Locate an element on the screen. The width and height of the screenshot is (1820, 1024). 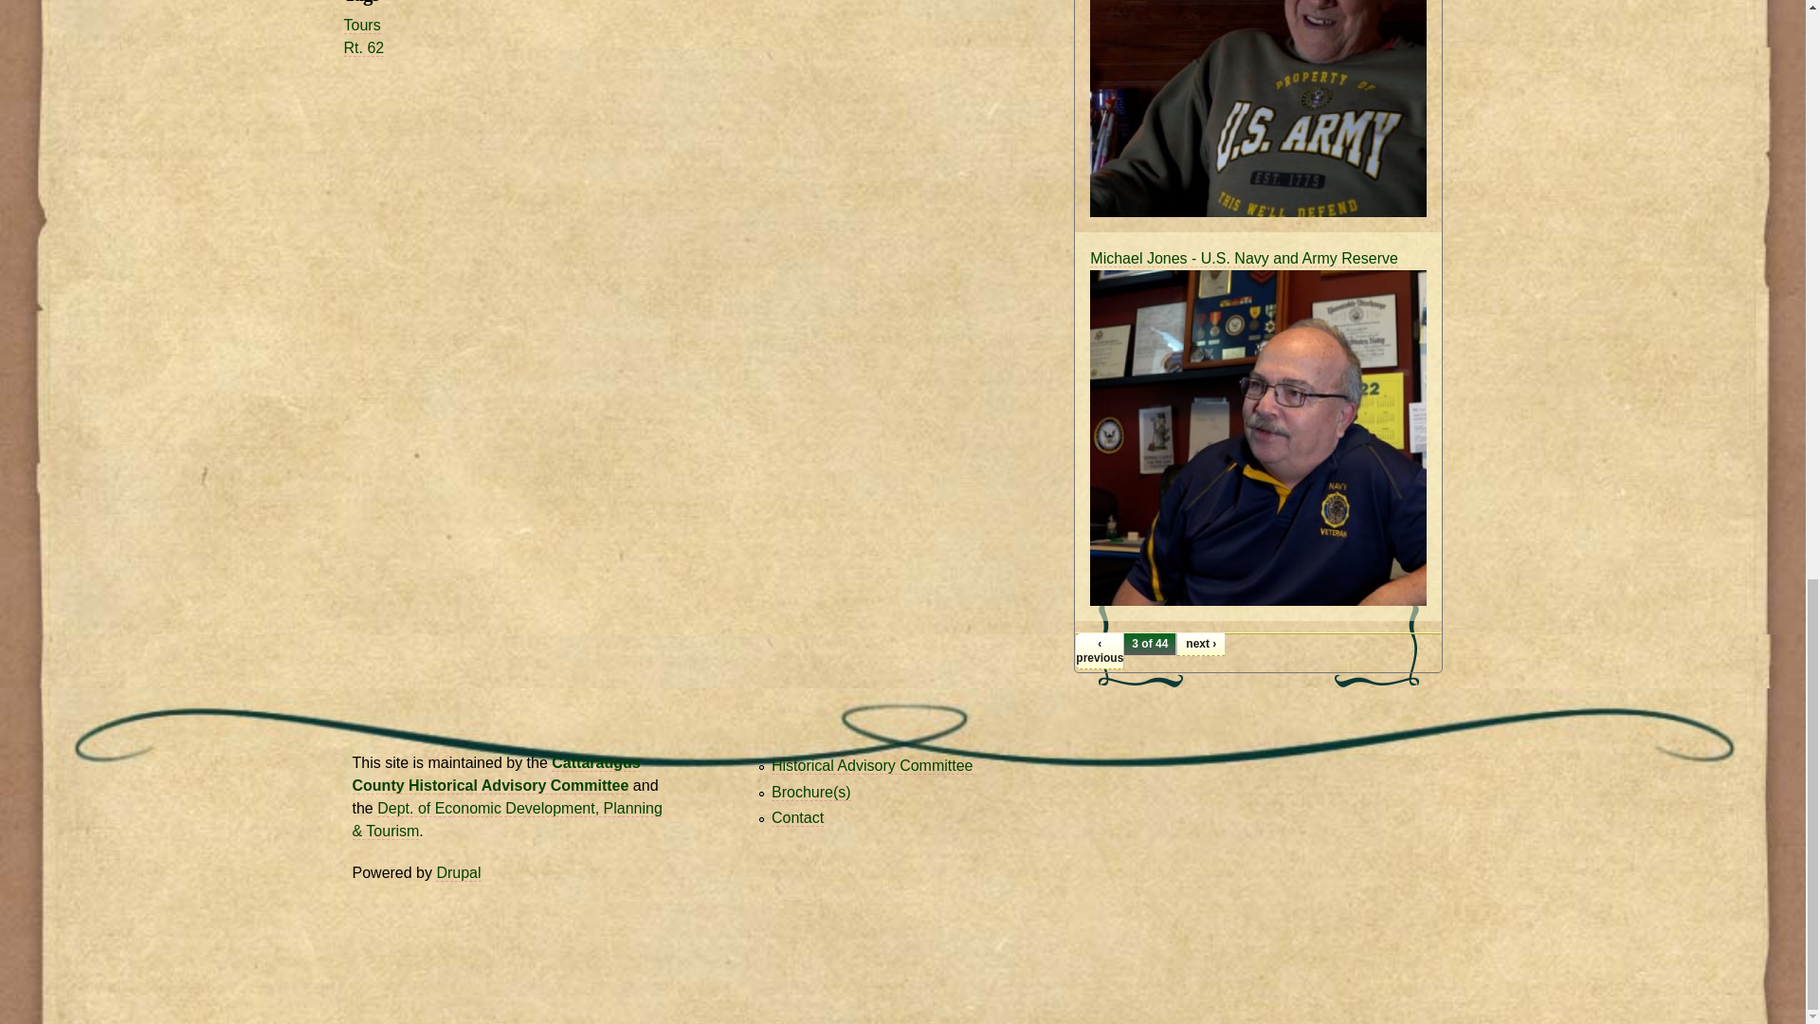
Go to previous page is located at coordinates (1099, 651).